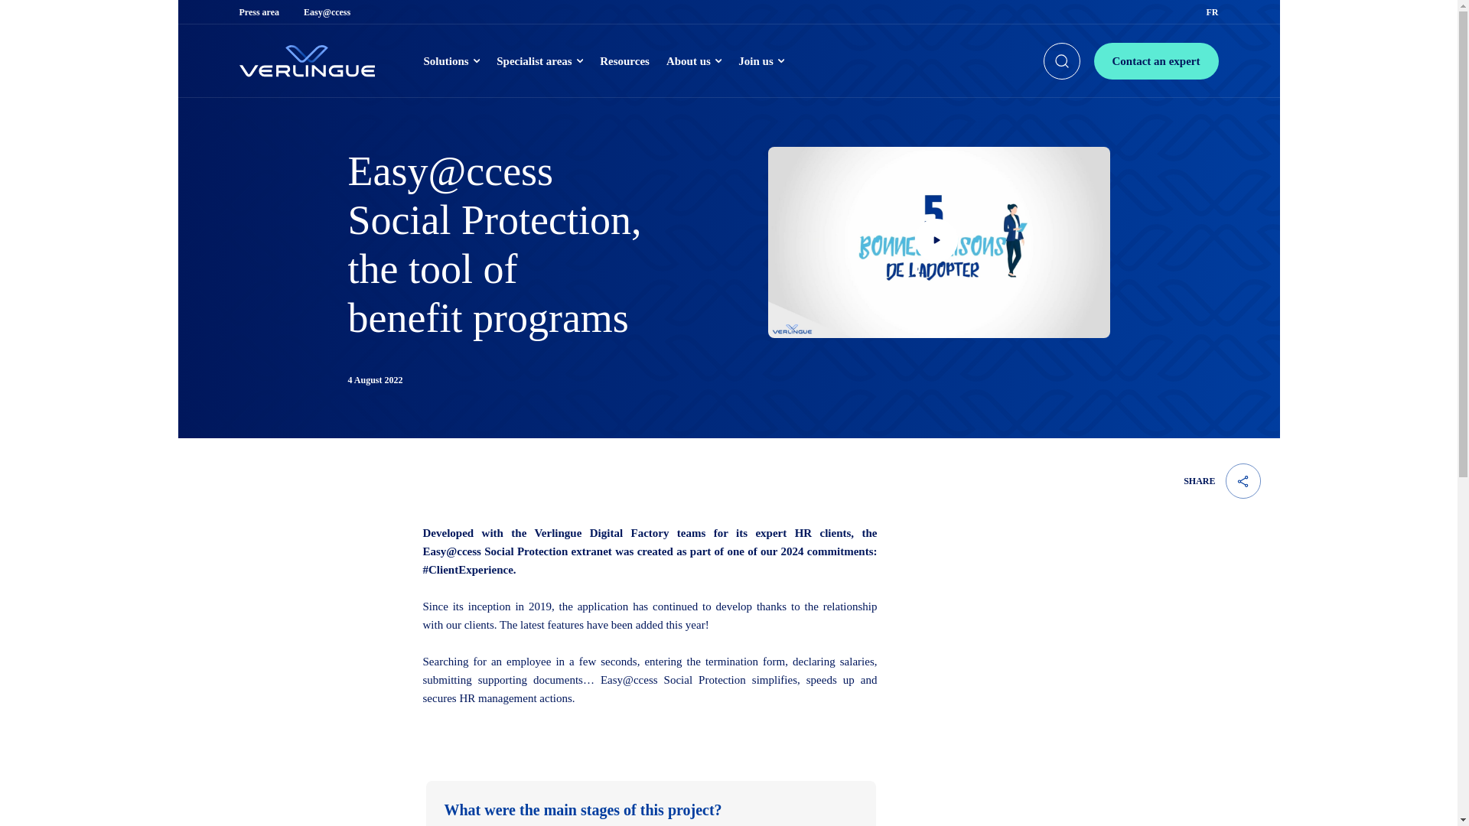 This screenshot has width=1469, height=826. I want to click on FR, so click(1212, 11).